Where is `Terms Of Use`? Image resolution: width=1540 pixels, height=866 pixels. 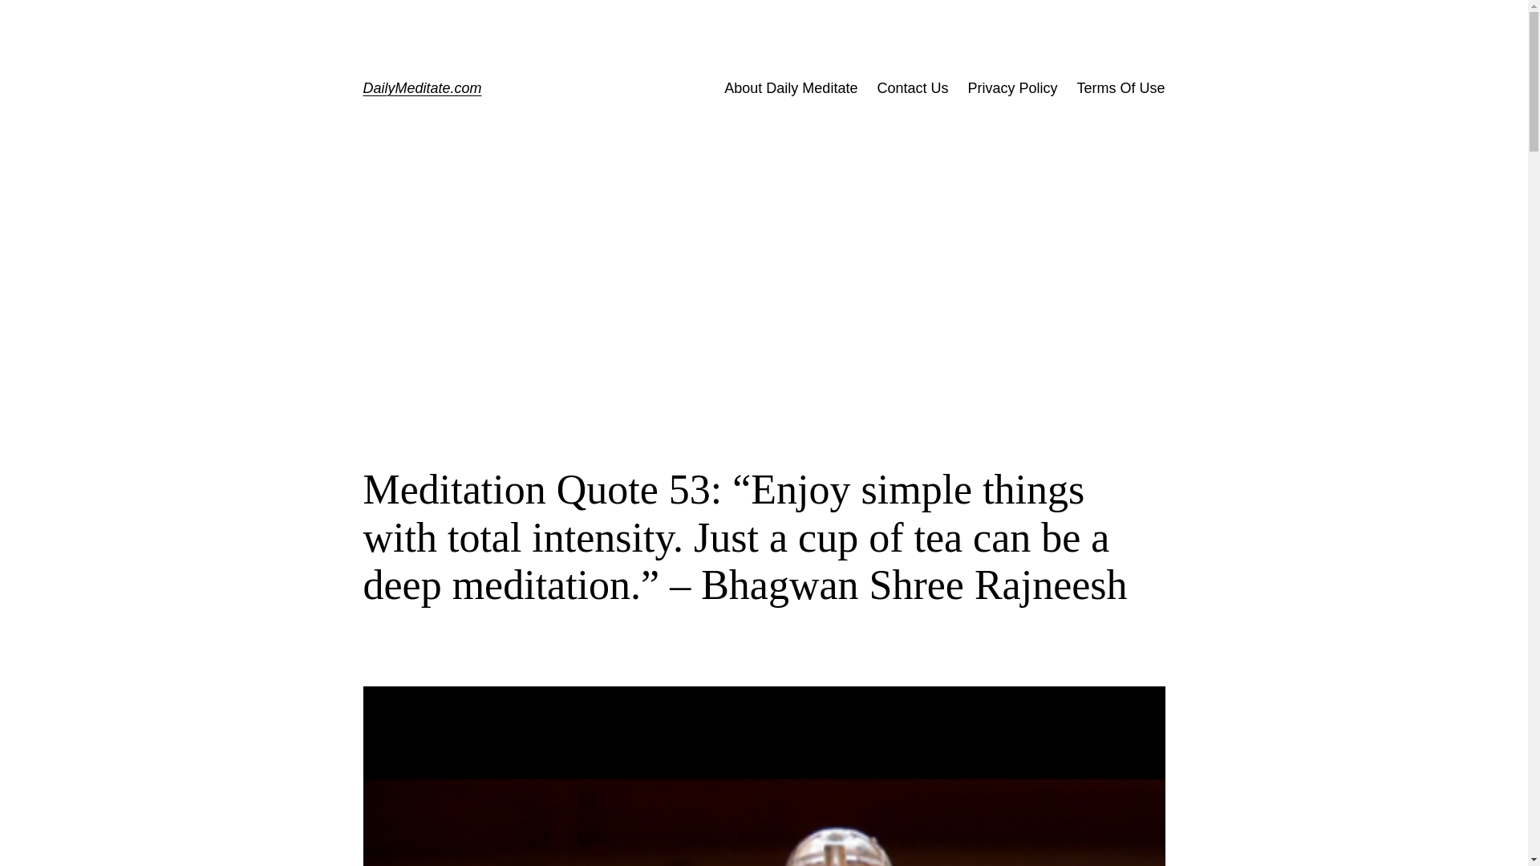
Terms Of Use is located at coordinates (1120, 88).